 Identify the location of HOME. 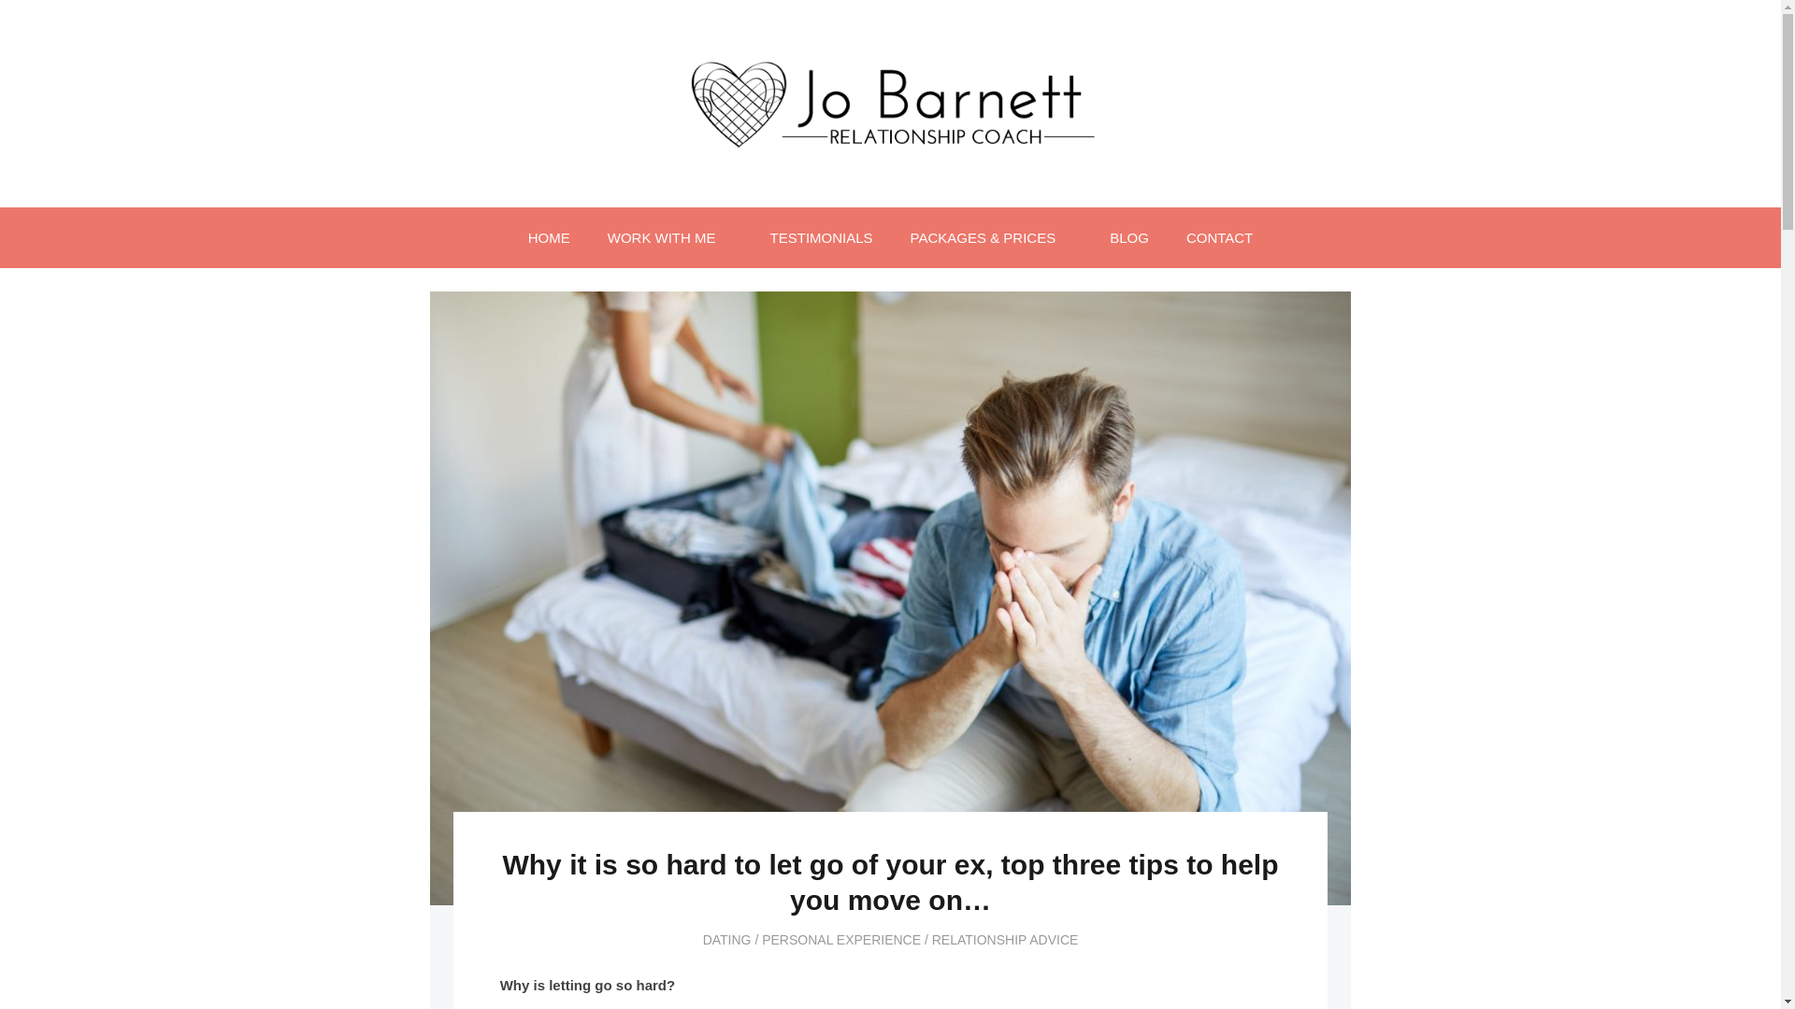
(549, 237).